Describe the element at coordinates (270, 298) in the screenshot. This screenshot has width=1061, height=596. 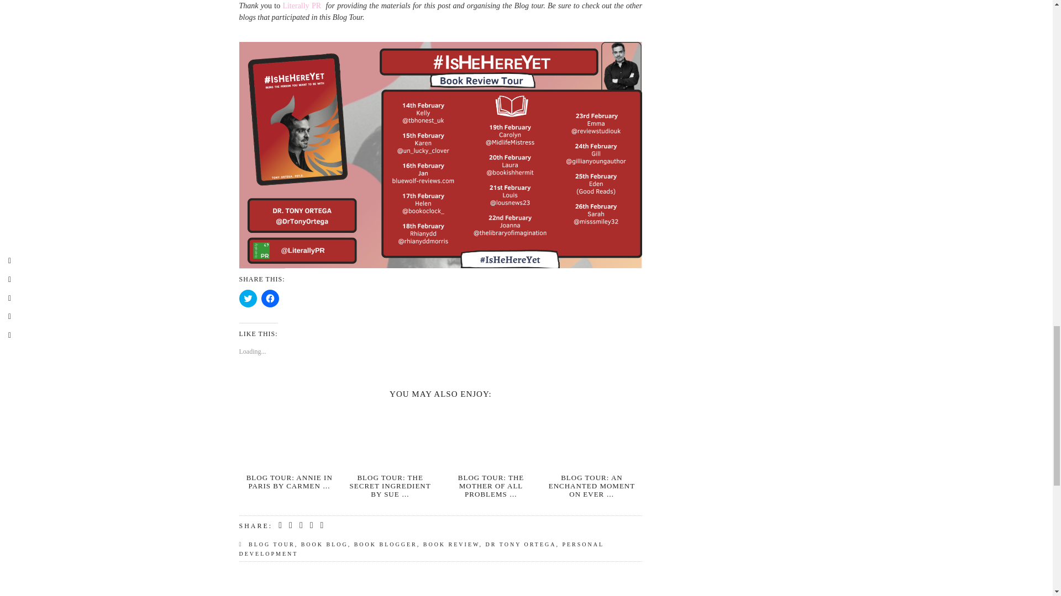
I see `Click to share on Facebook` at that location.